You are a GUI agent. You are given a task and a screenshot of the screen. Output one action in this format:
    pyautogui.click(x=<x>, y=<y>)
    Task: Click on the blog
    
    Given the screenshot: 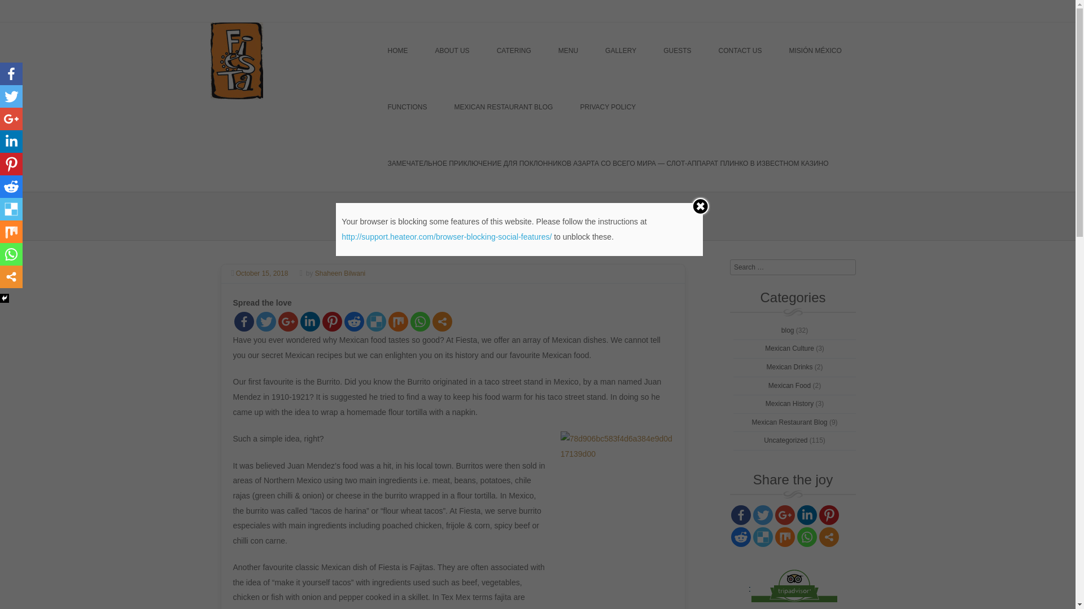 What is the action you would take?
    pyautogui.click(x=788, y=330)
    